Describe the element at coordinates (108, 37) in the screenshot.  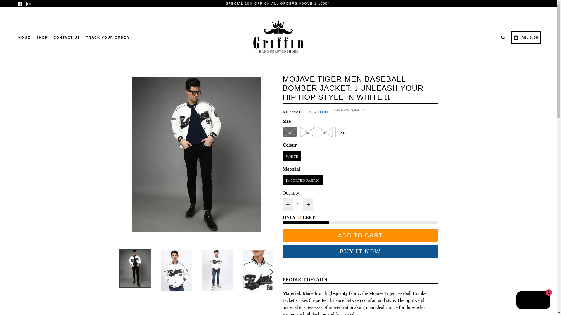
I see `Facebook` at that location.